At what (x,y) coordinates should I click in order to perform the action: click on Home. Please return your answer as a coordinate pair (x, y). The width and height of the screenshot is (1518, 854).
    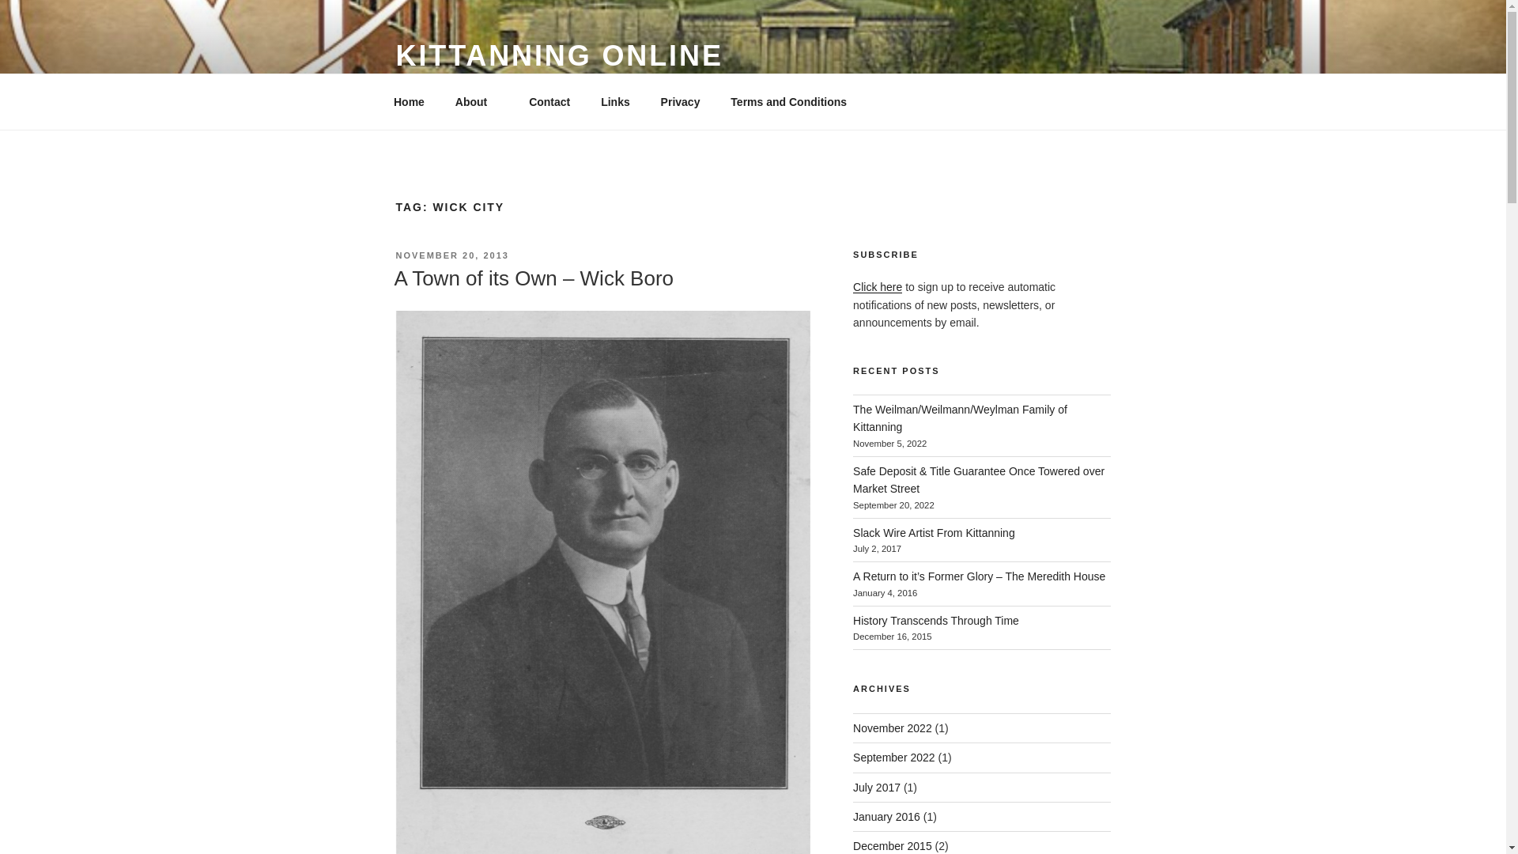
    Looking at the image, I should click on (409, 101).